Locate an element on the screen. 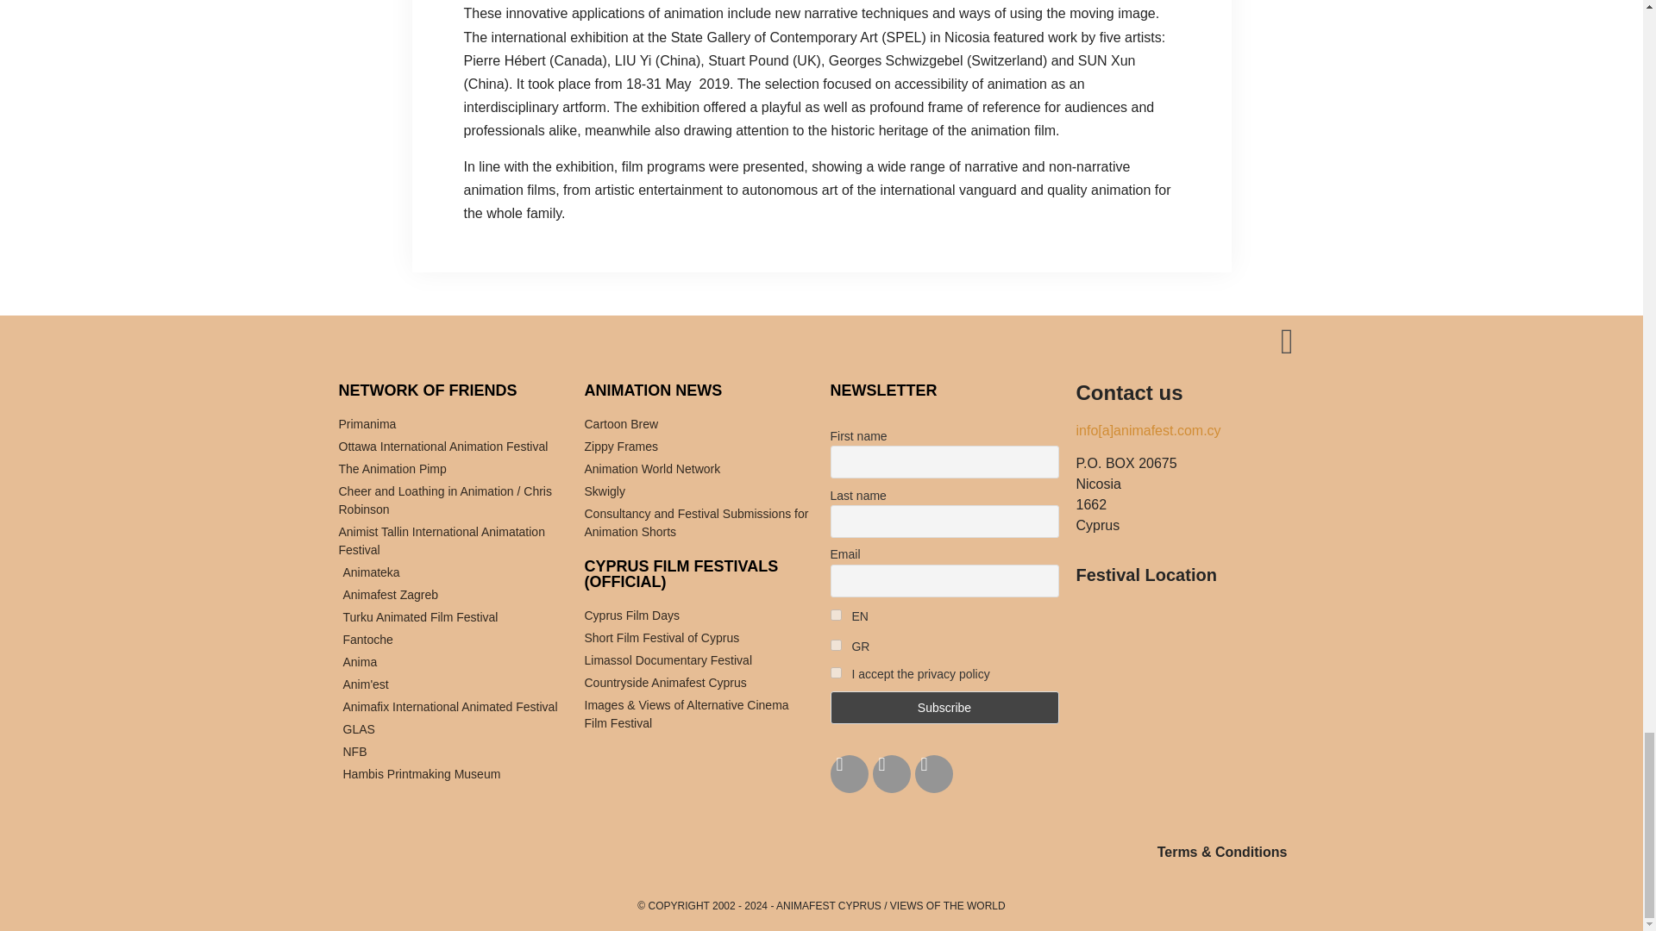 The image size is (1656, 931). on is located at coordinates (835, 672).